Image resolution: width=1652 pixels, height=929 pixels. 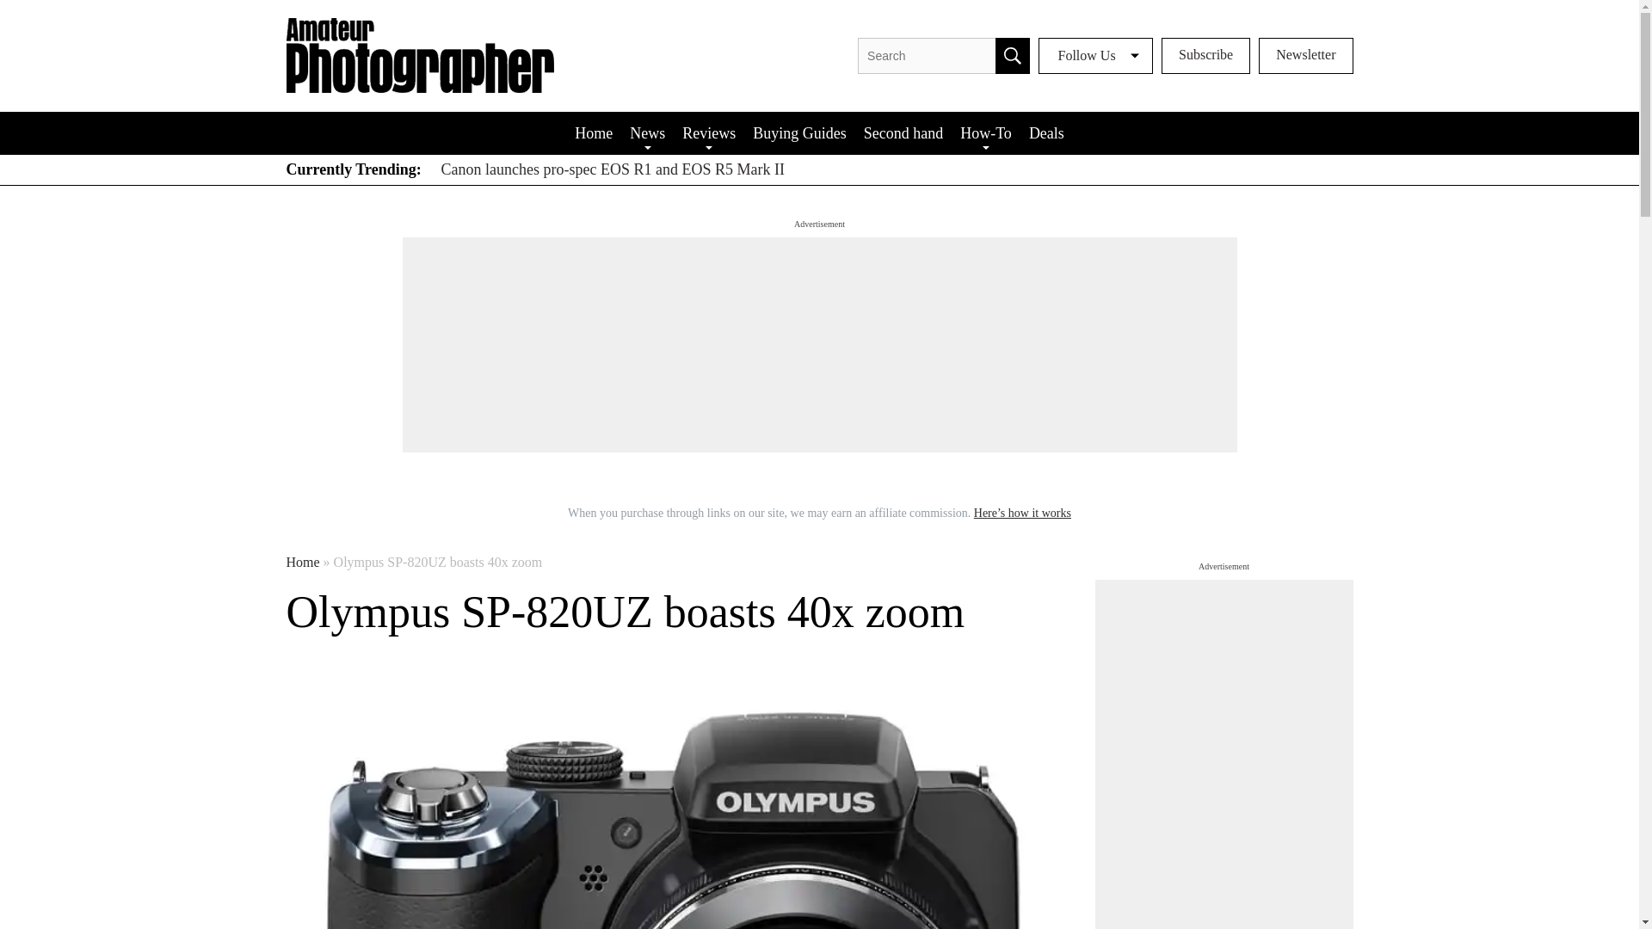 I want to click on Follow Us, so click(x=1096, y=56).